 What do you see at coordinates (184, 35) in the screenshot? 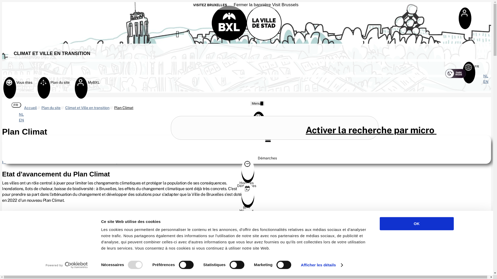
I see `Rechercher` at bounding box center [184, 35].